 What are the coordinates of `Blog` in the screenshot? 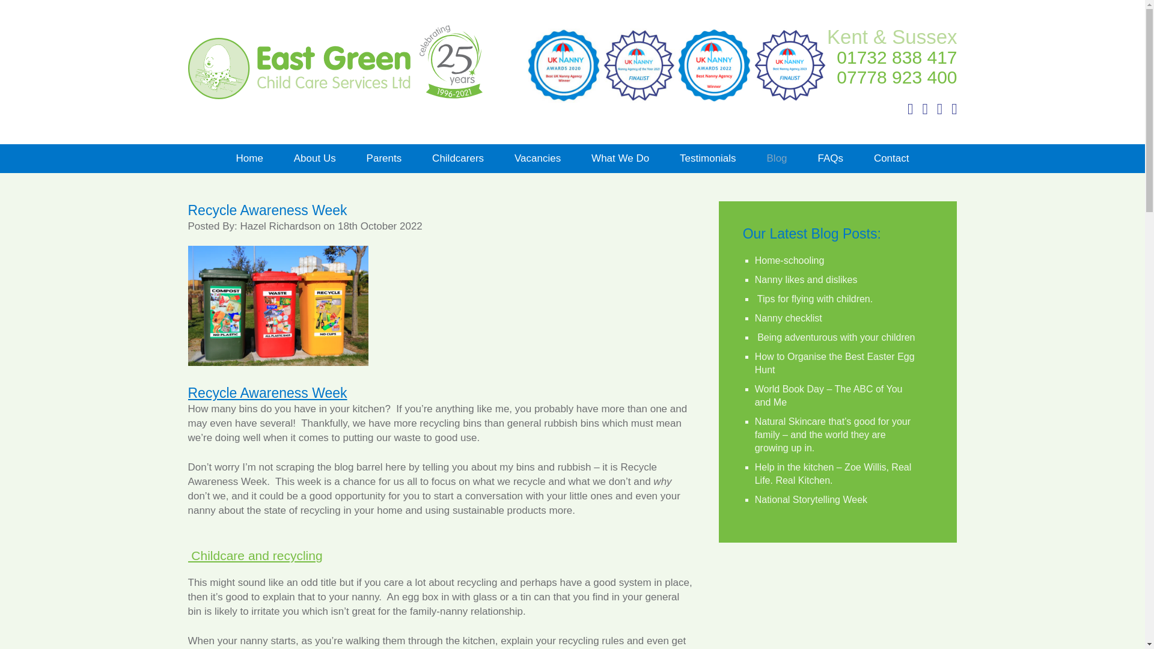 It's located at (777, 159).